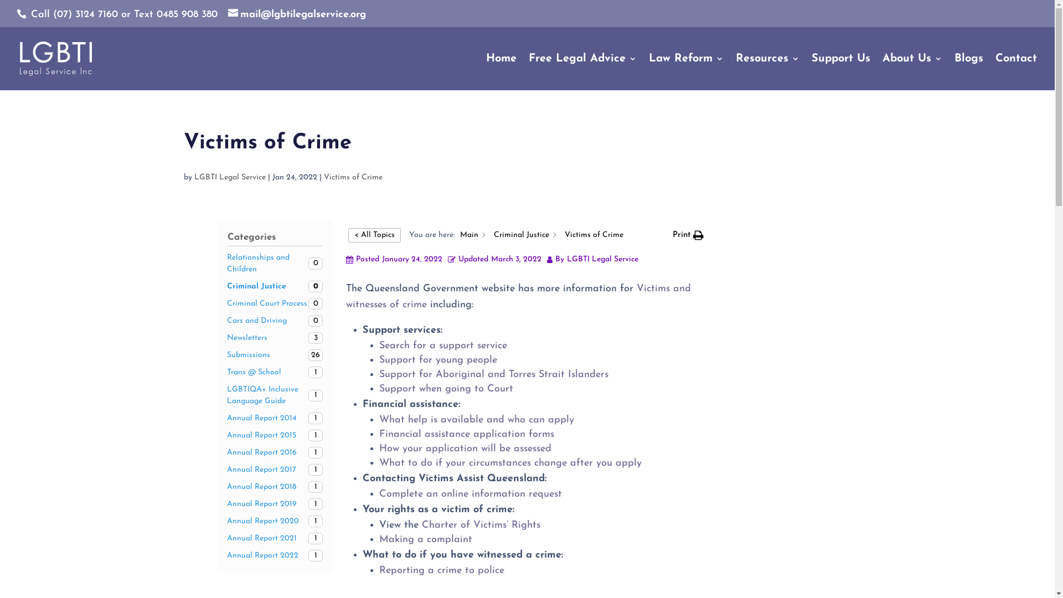 Image resolution: width=1063 pixels, height=598 pixels. What do you see at coordinates (275, 321) in the screenshot?
I see `Cars and Driving
0` at bounding box center [275, 321].